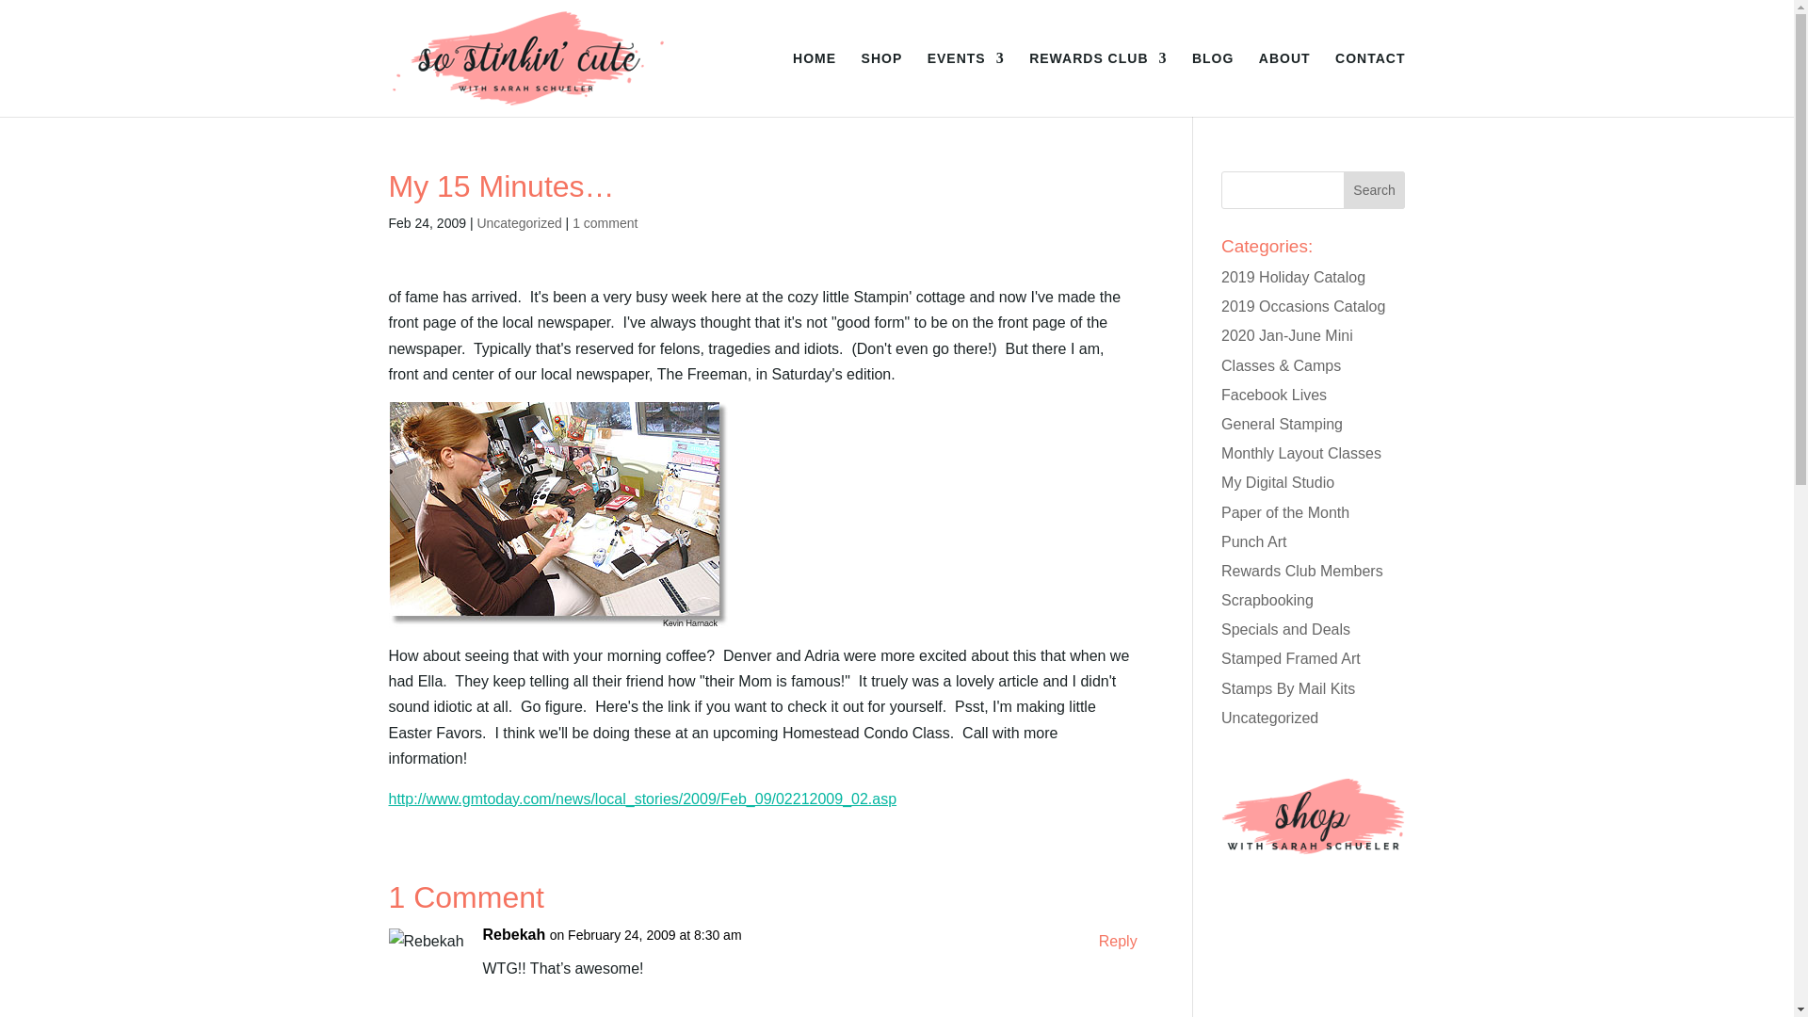 The image size is (1808, 1017). What do you see at coordinates (1274, 395) in the screenshot?
I see `Facebook Lives` at bounding box center [1274, 395].